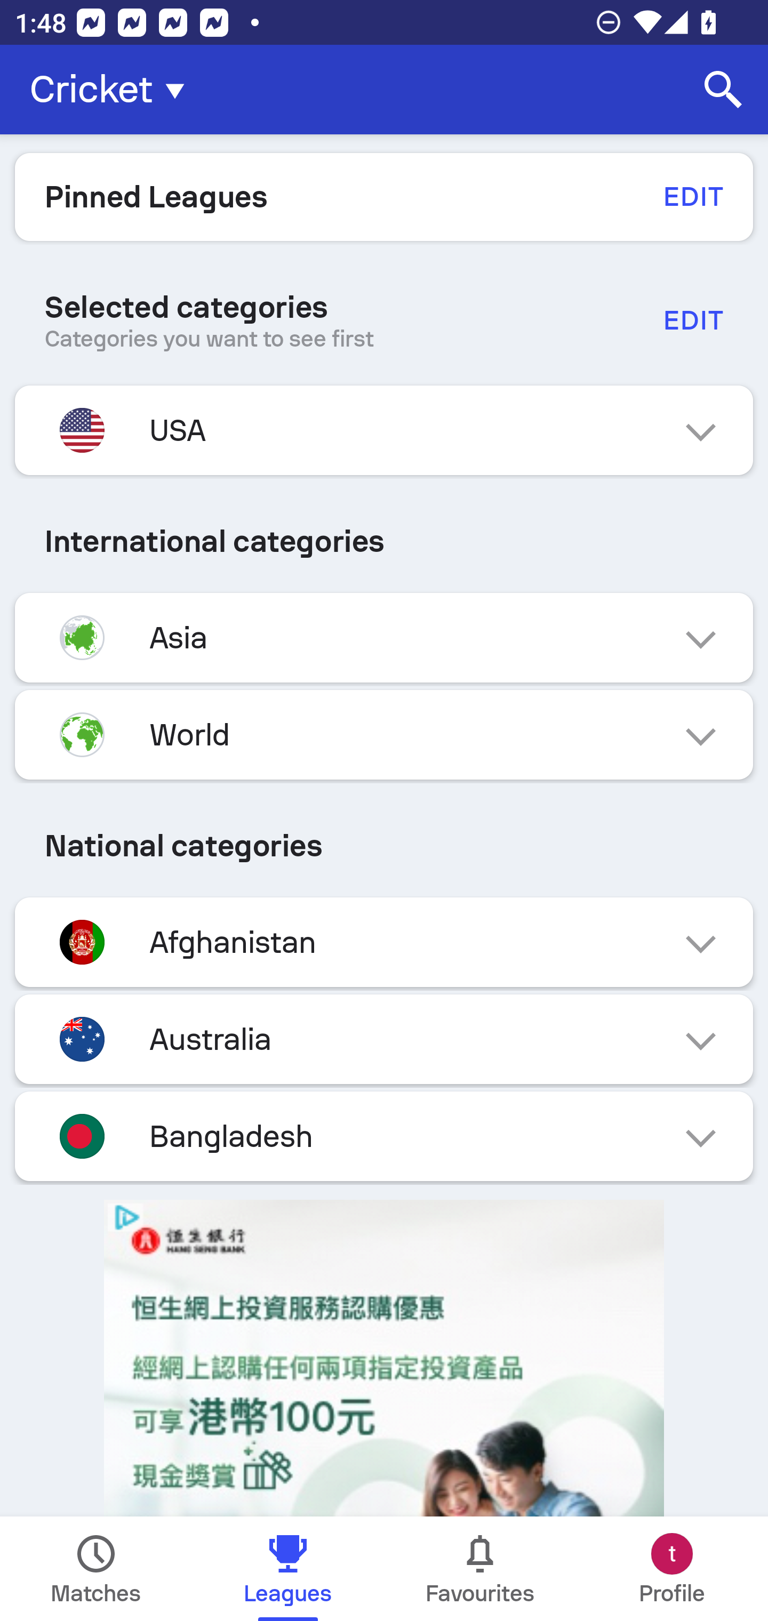 Image resolution: width=768 pixels, height=1621 pixels. What do you see at coordinates (723, 90) in the screenshot?
I see `Search` at bounding box center [723, 90].